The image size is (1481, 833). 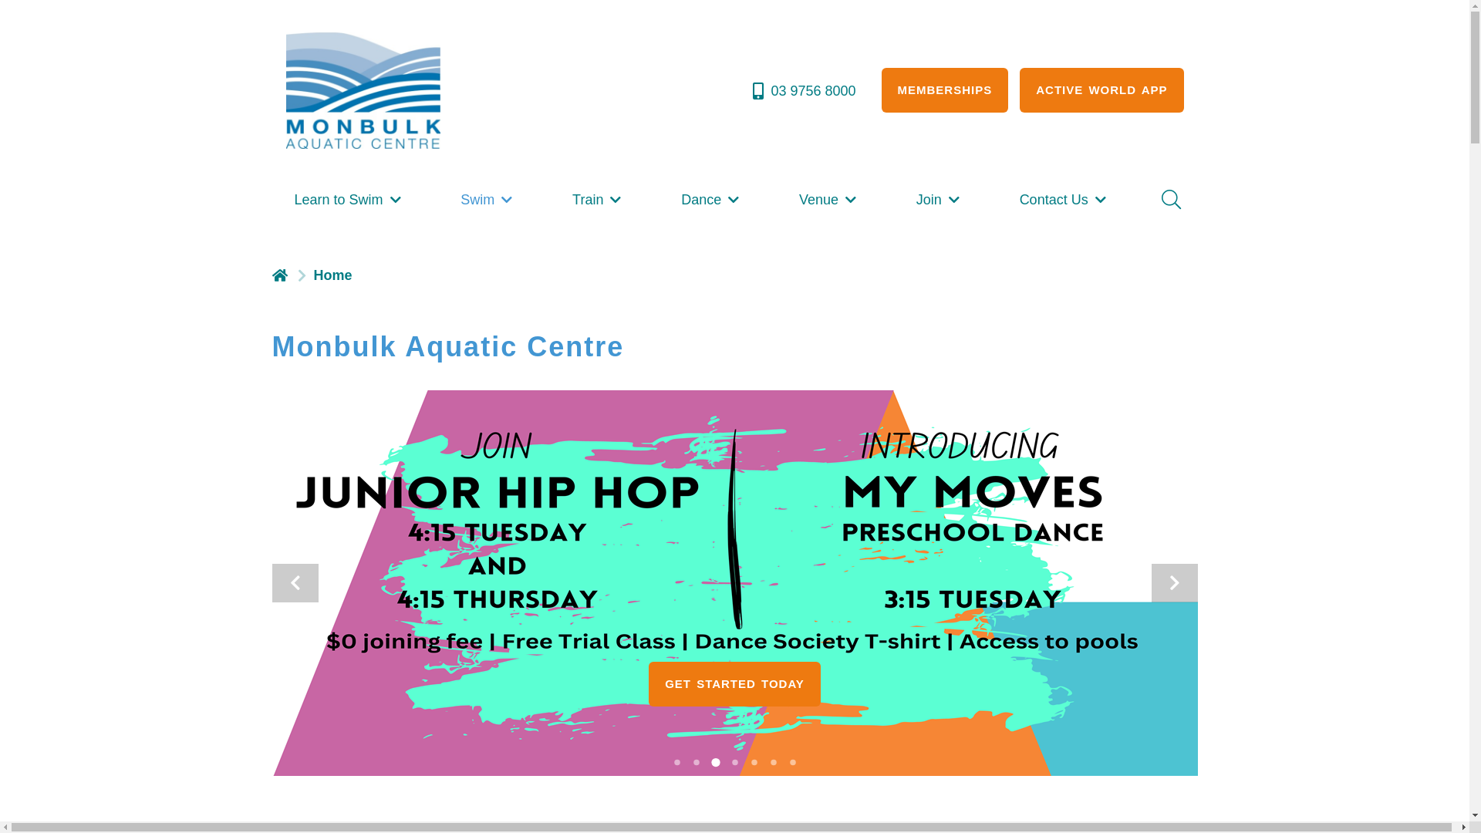 What do you see at coordinates (1064, 200) in the screenshot?
I see `Contact Us` at bounding box center [1064, 200].